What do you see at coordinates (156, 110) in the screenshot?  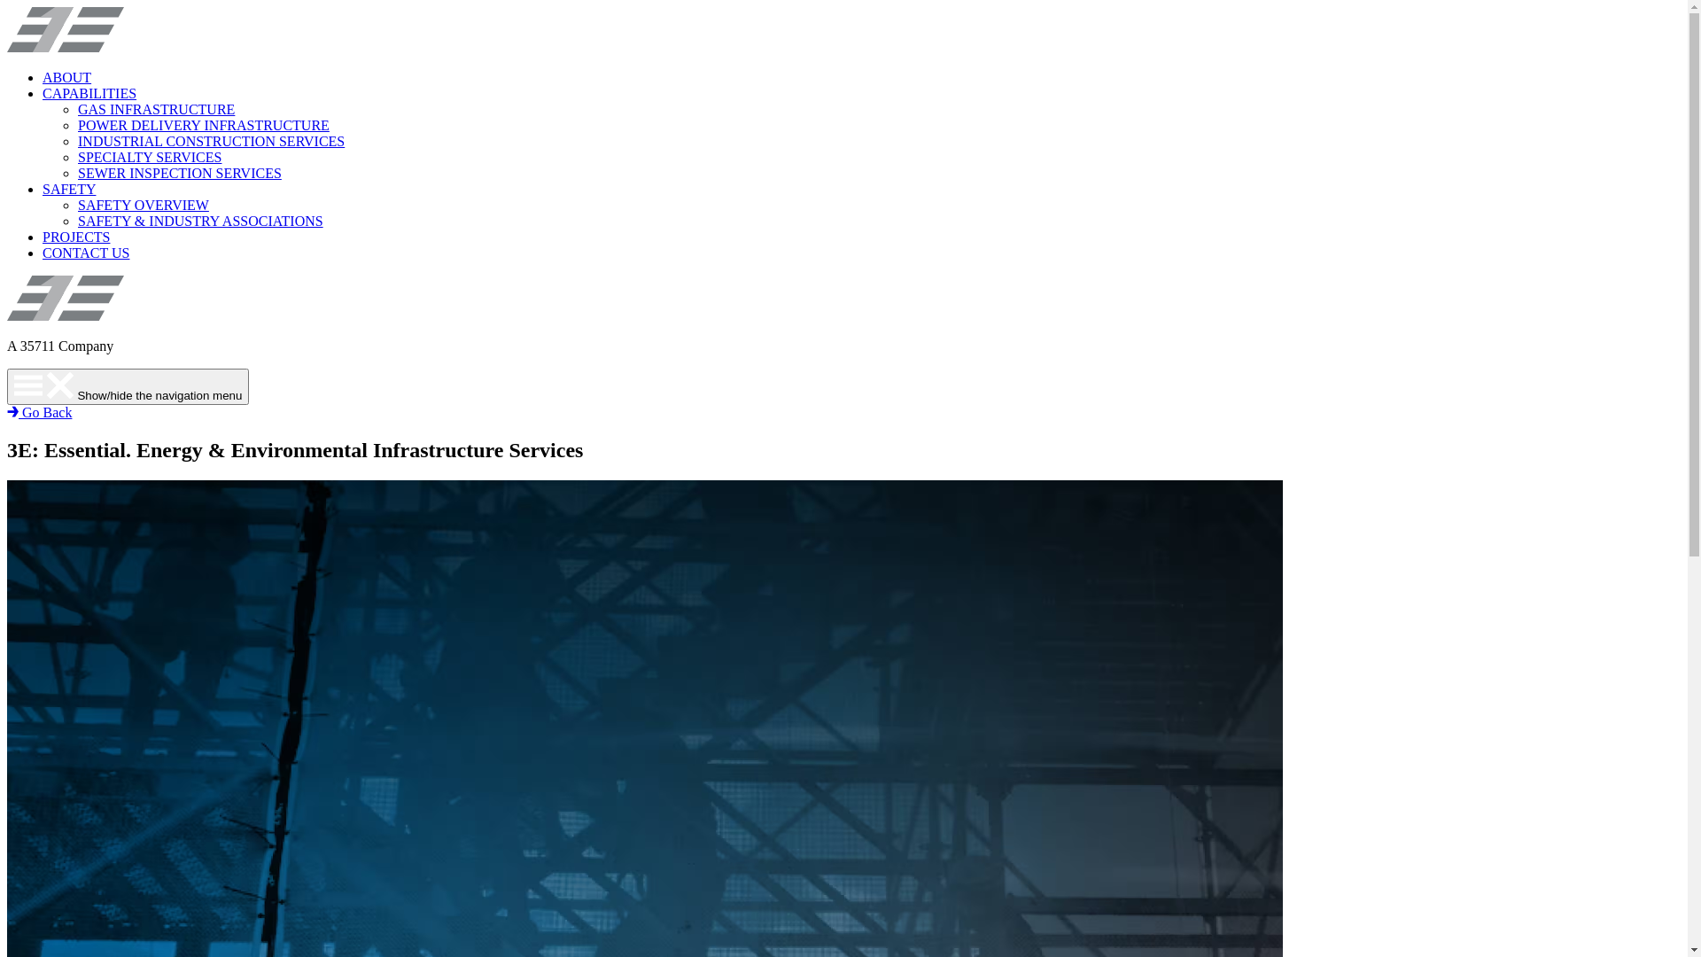 I see `GAS INFRASTRUCTURE` at bounding box center [156, 110].